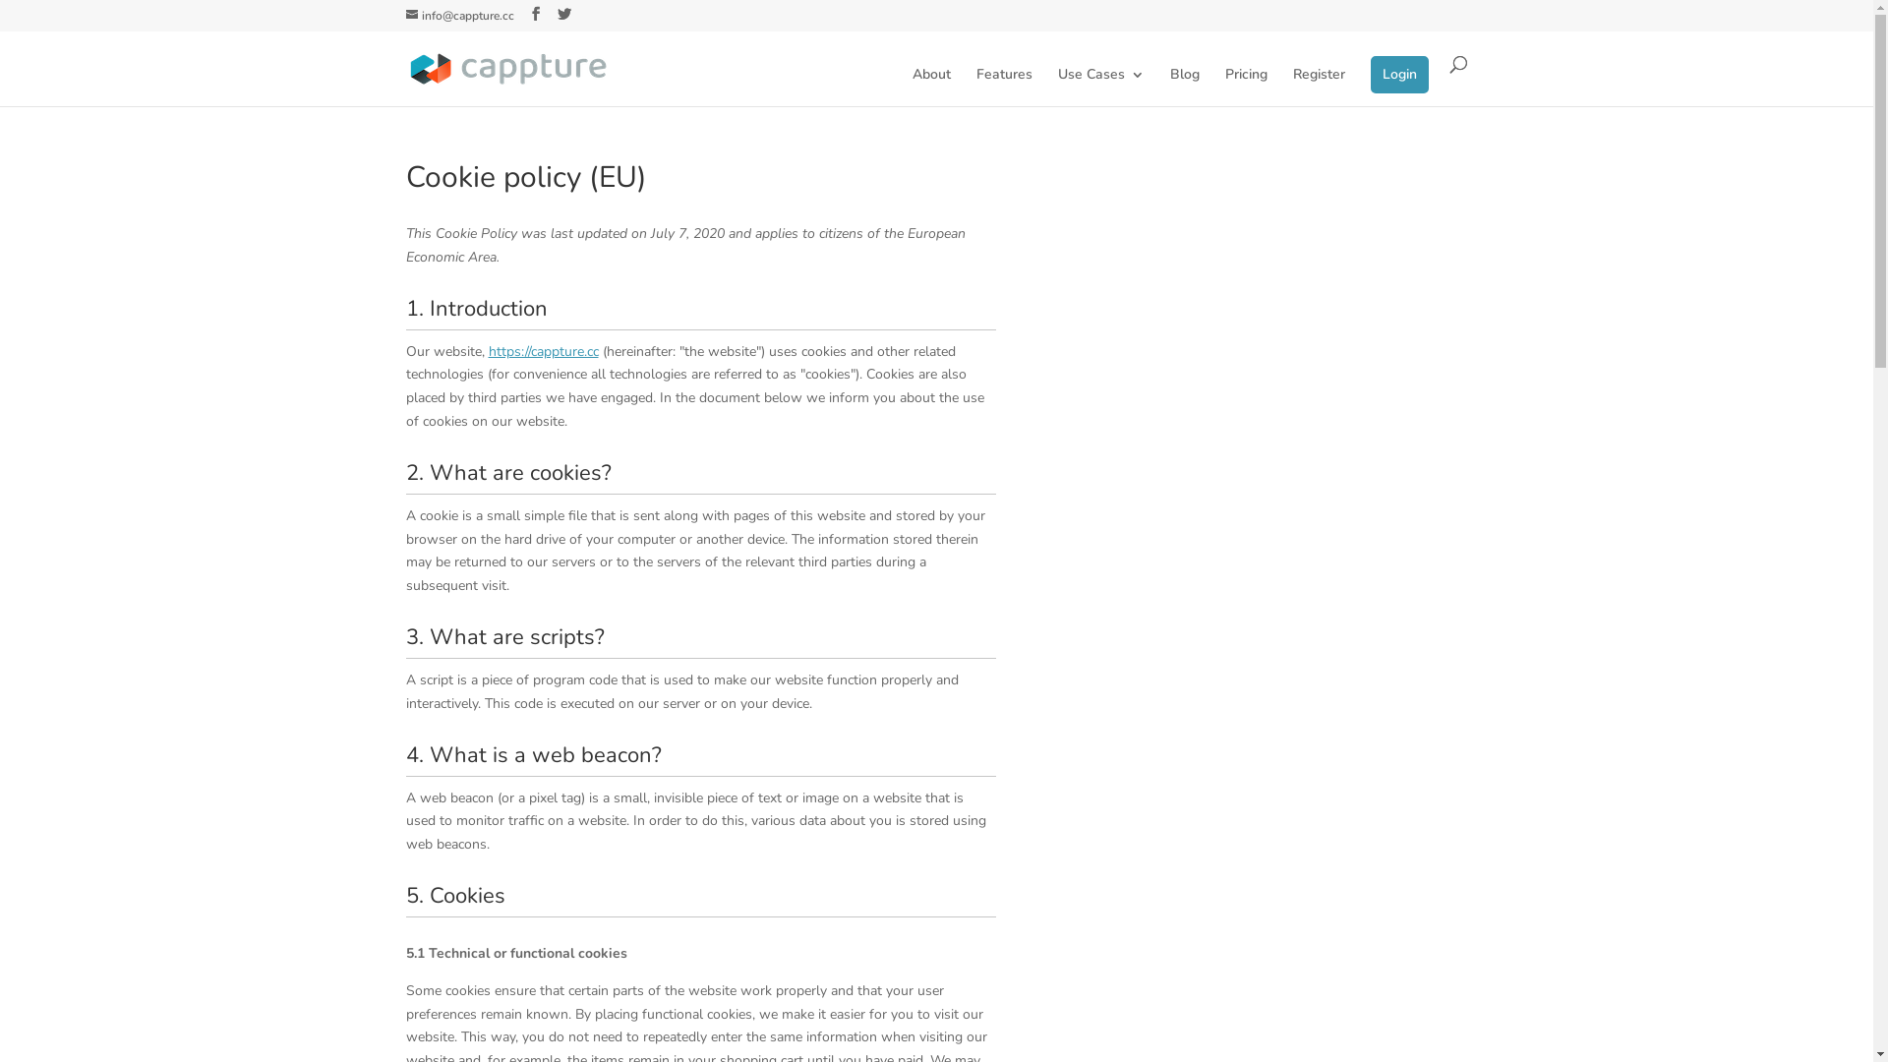 Image resolution: width=1888 pixels, height=1062 pixels. What do you see at coordinates (459, 16) in the screenshot?
I see `info@cappture.cc` at bounding box center [459, 16].